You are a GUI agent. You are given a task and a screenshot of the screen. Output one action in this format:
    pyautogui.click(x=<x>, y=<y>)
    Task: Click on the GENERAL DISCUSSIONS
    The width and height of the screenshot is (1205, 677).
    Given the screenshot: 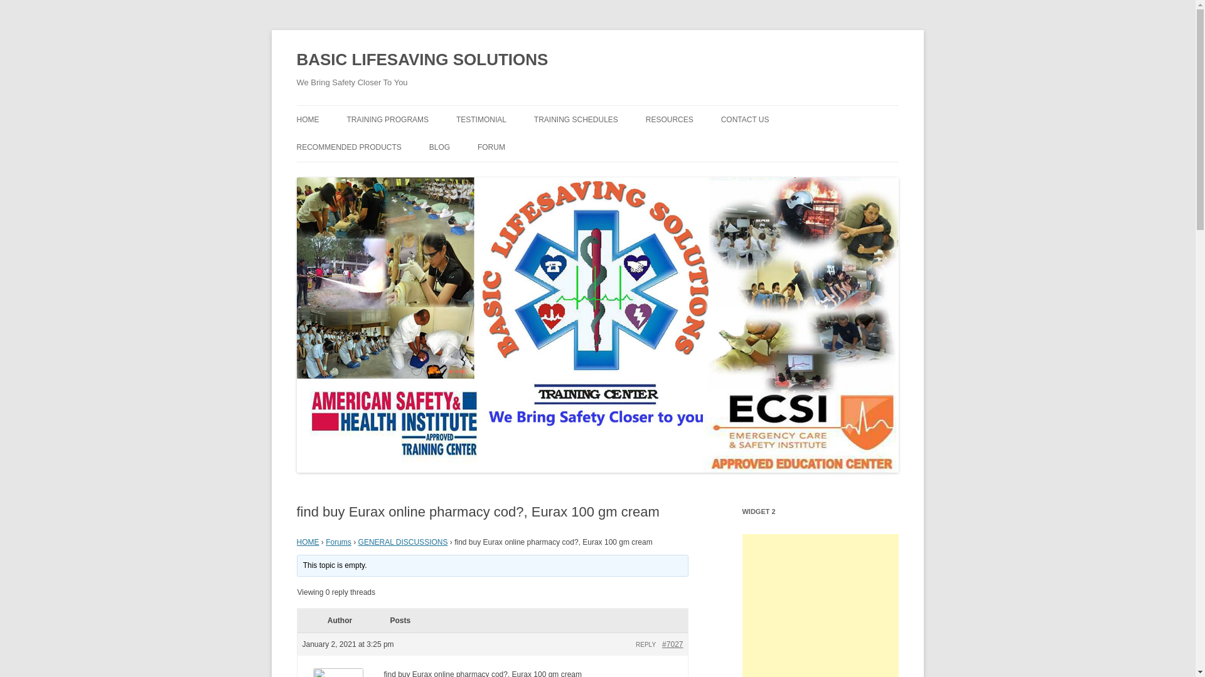 What is the action you would take?
    pyautogui.click(x=403, y=542)
    